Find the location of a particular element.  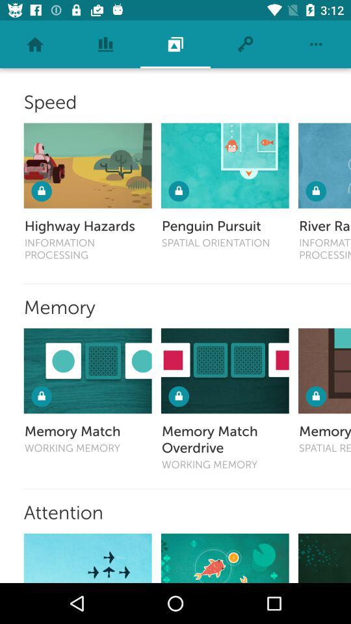

open memory match overdrive game is located at coordinates (225, 370).